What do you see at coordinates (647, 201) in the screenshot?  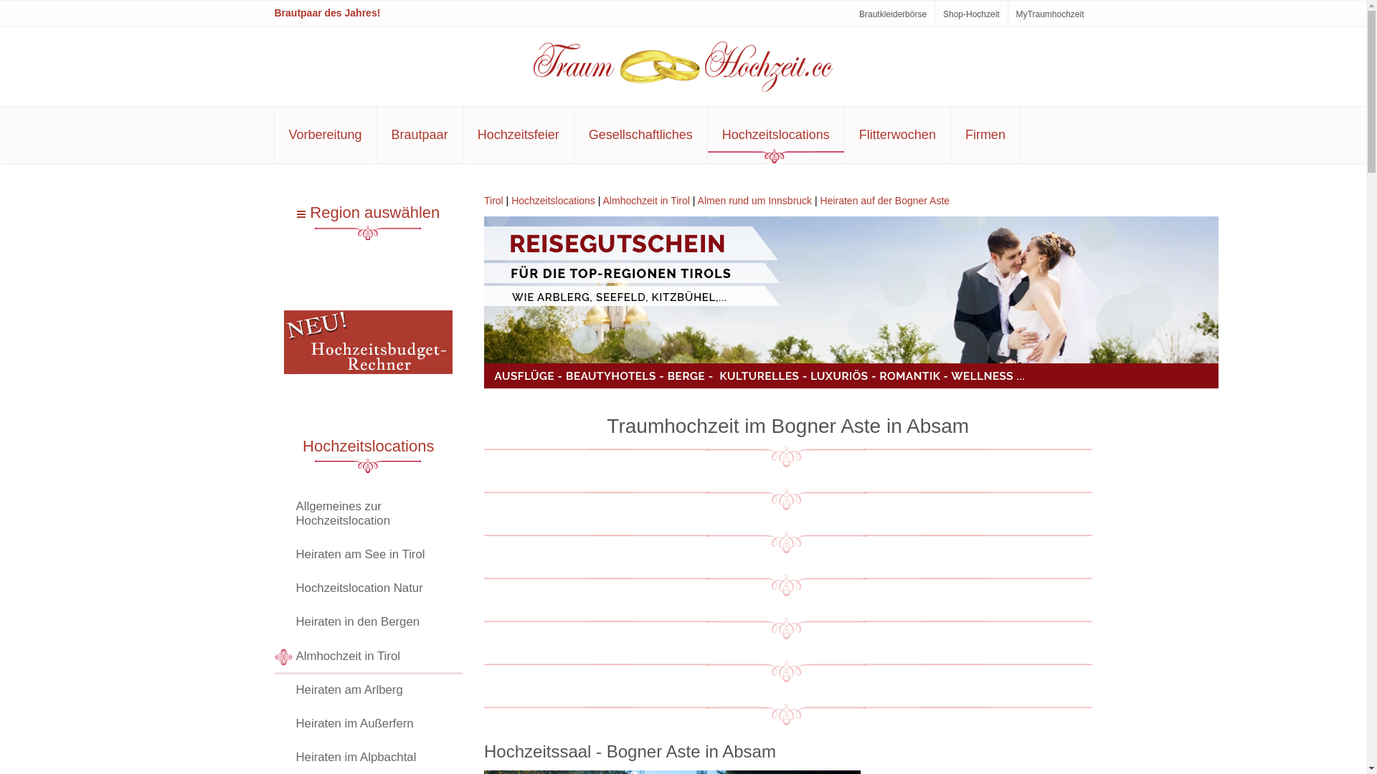 I see `Almhochzeit in Tirol` at bounding box center [647, 201].